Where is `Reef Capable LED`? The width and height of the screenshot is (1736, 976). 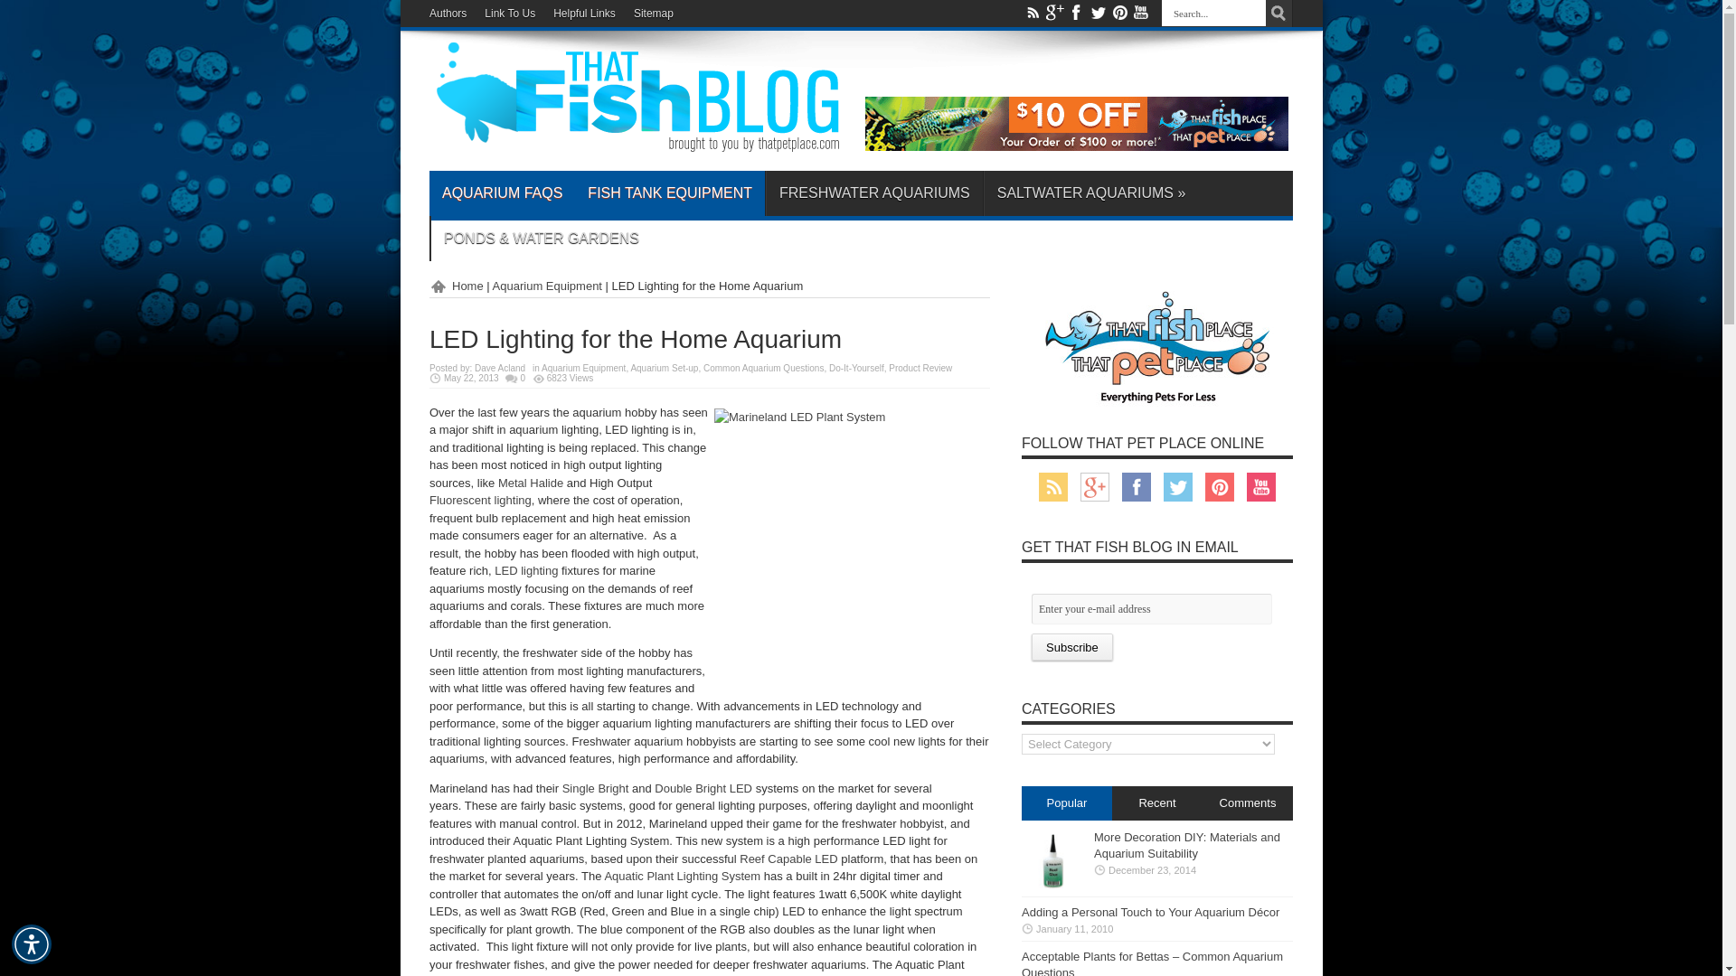
Reef Capable LED is located at coordinates (788, 857).